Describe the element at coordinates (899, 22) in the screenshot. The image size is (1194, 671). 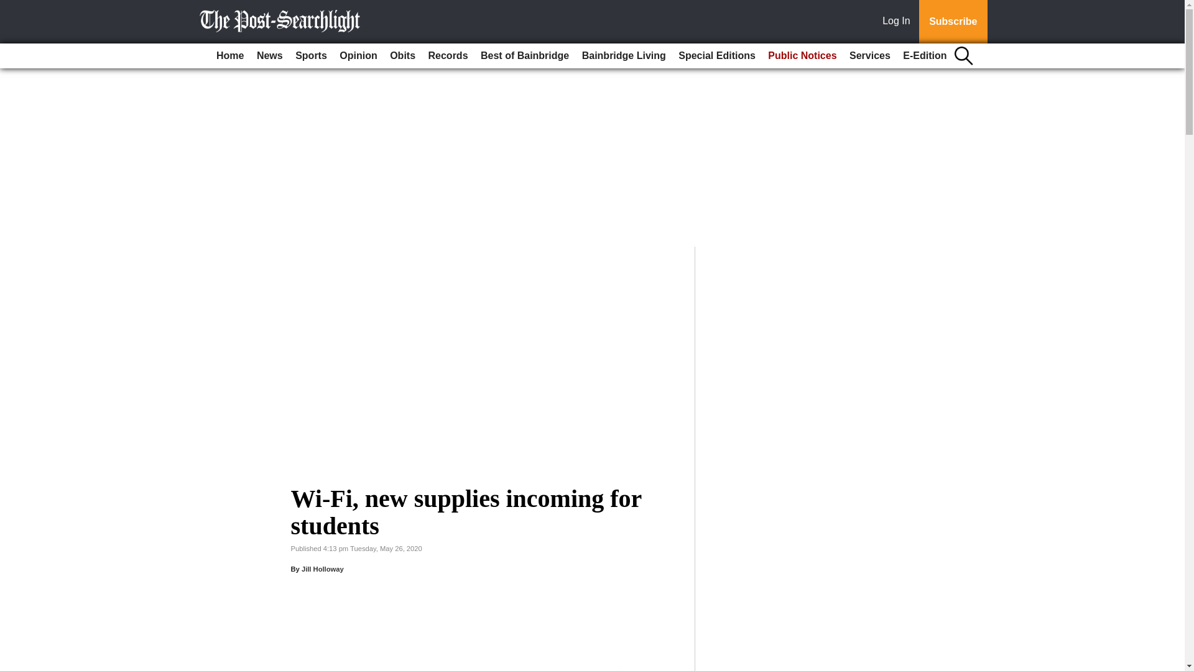
I see `Log In` at that location.